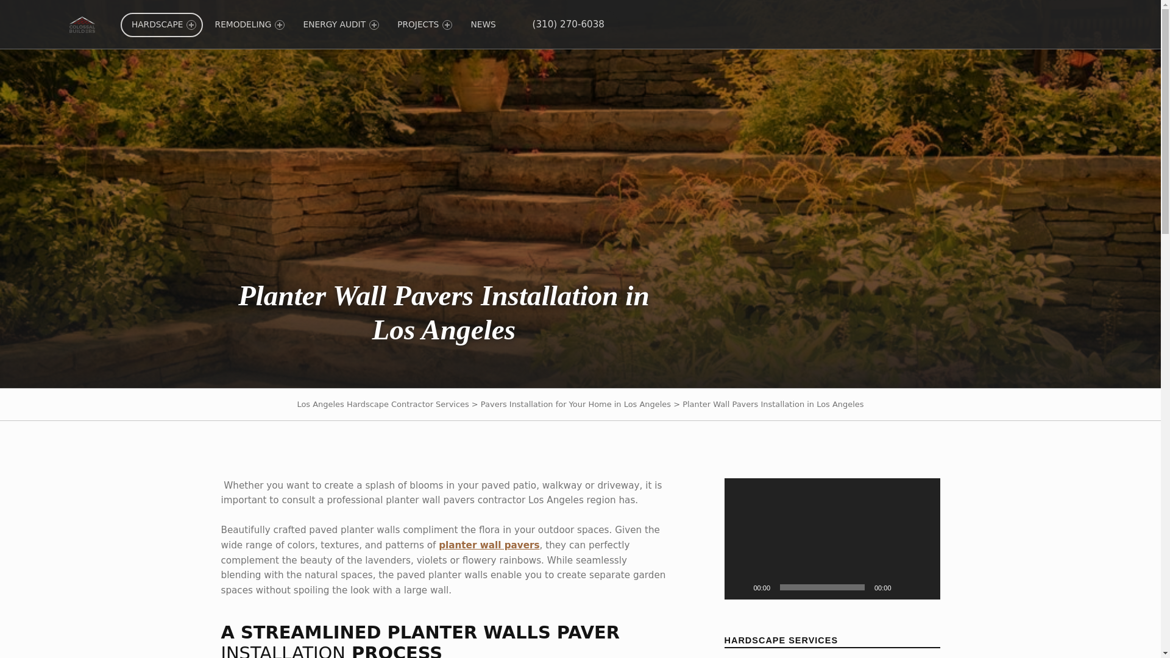 The height and width of the screenshot is (658, 1170). I want to click on REMODELING, so click(247, 24).